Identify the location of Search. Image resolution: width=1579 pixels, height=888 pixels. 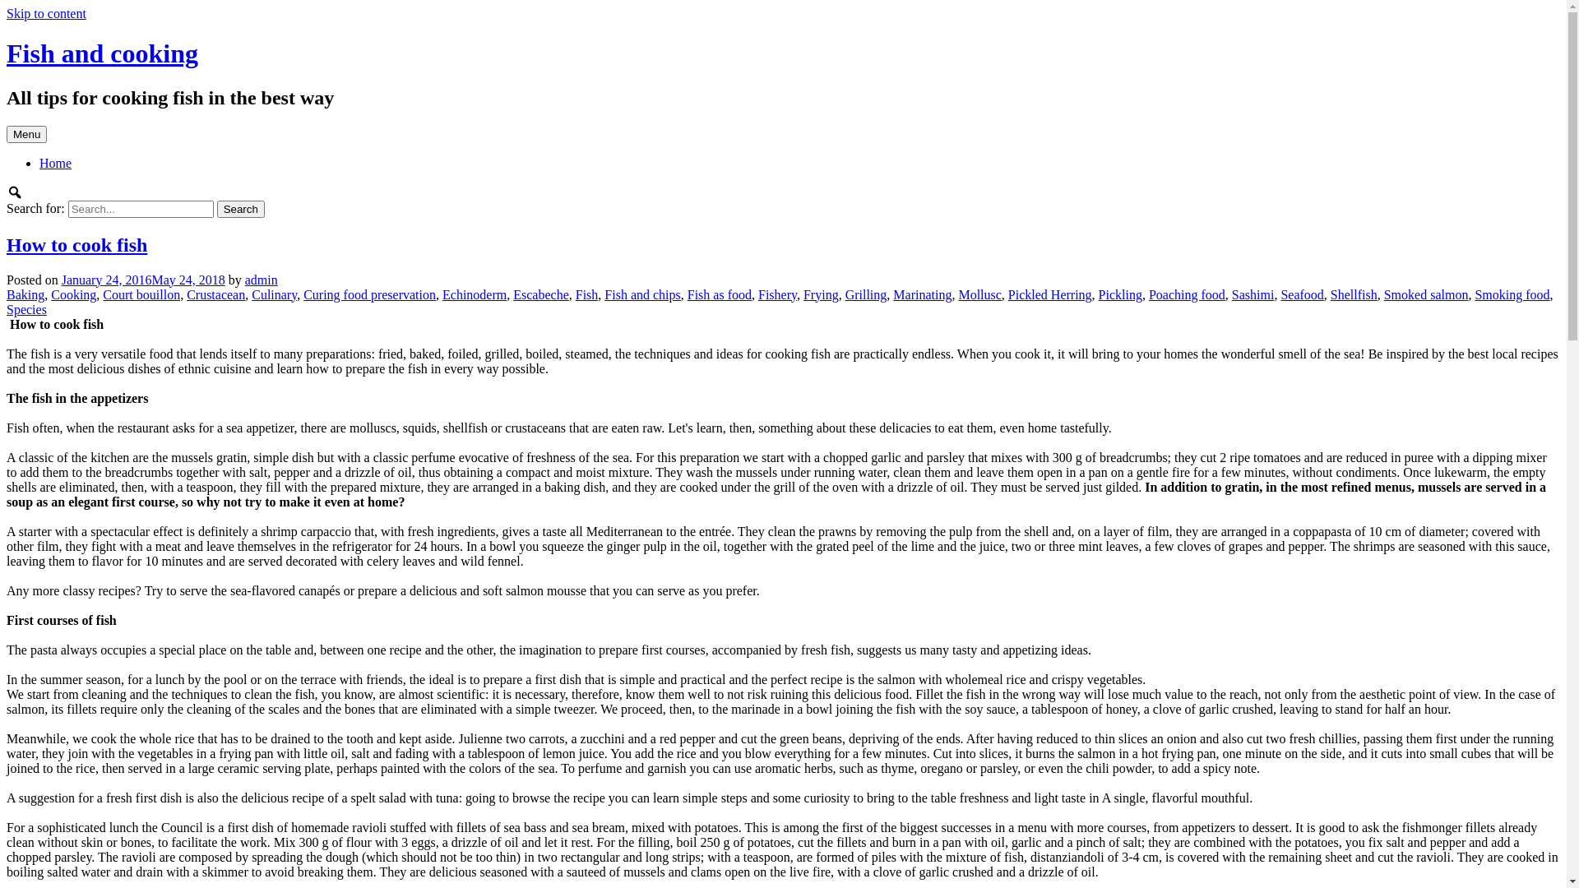
(241, 209).